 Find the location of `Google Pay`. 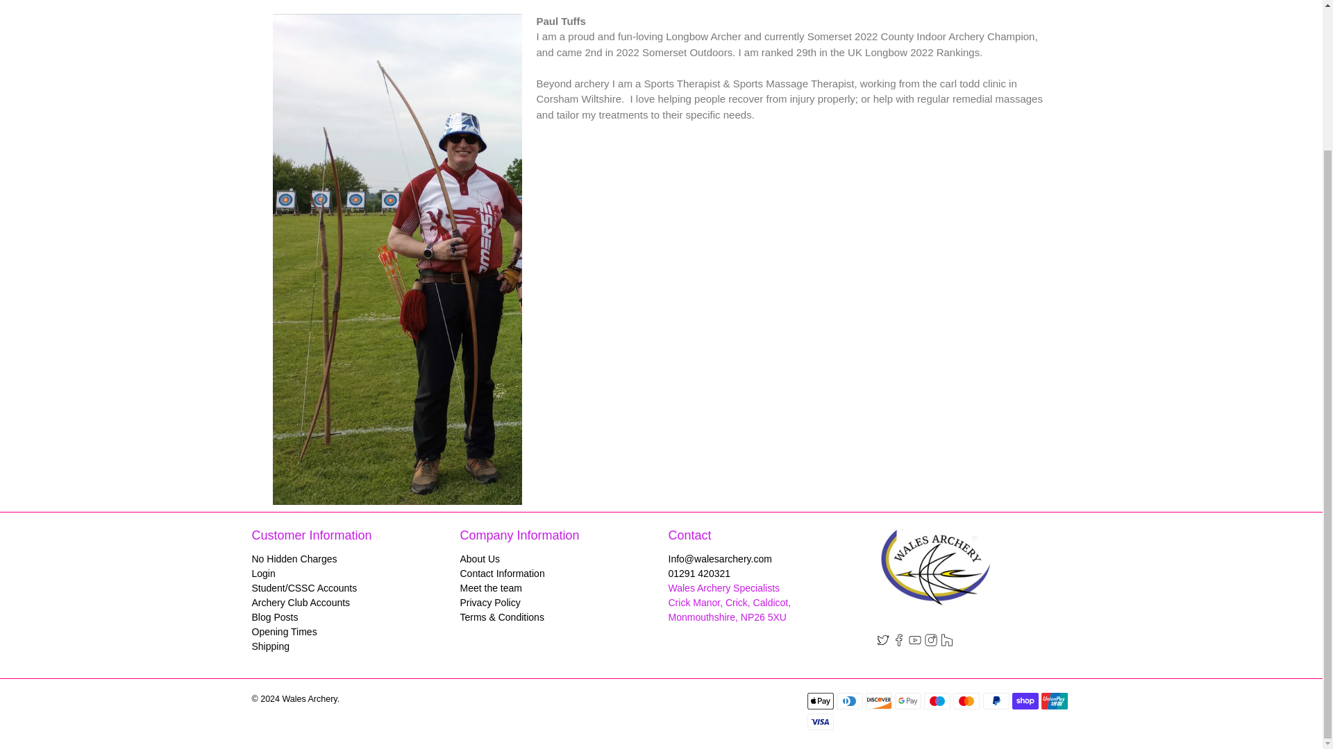

Google Pay is located at coordinates (907, 700).